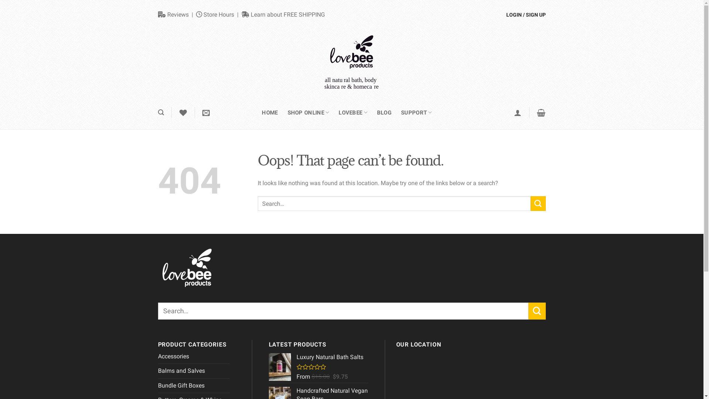 This screenshot has width=709, height=399. Describe the element at coordinates (194, 357) in the screenshot. I see `Accessories` at that location.